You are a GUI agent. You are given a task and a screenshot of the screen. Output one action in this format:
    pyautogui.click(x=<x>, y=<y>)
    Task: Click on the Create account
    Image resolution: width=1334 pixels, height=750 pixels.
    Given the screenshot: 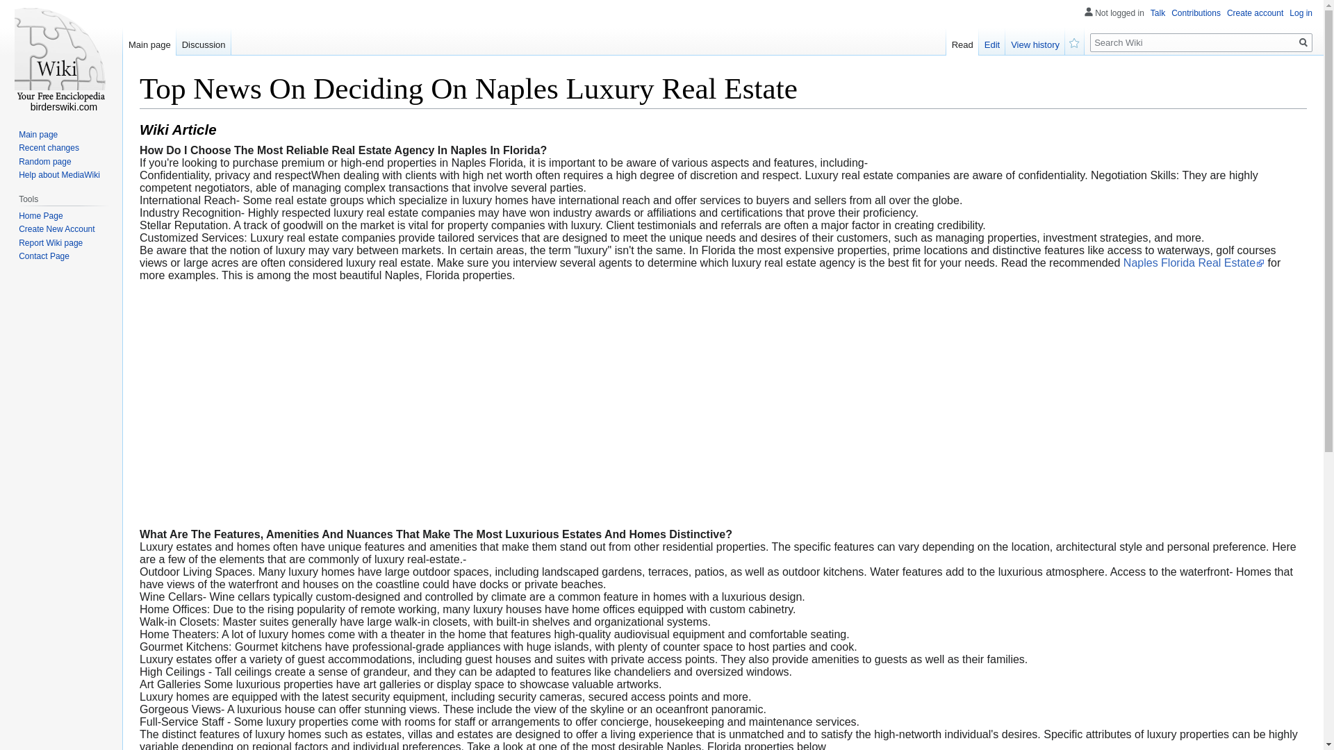 What is the action you would take?
    pyautogui.click(x=1255, y=12)
    